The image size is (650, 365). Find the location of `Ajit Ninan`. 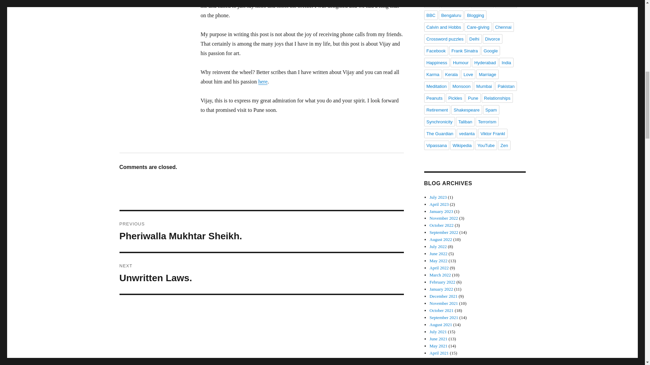

Ajit Ninan is located at coordinates (432, 4).